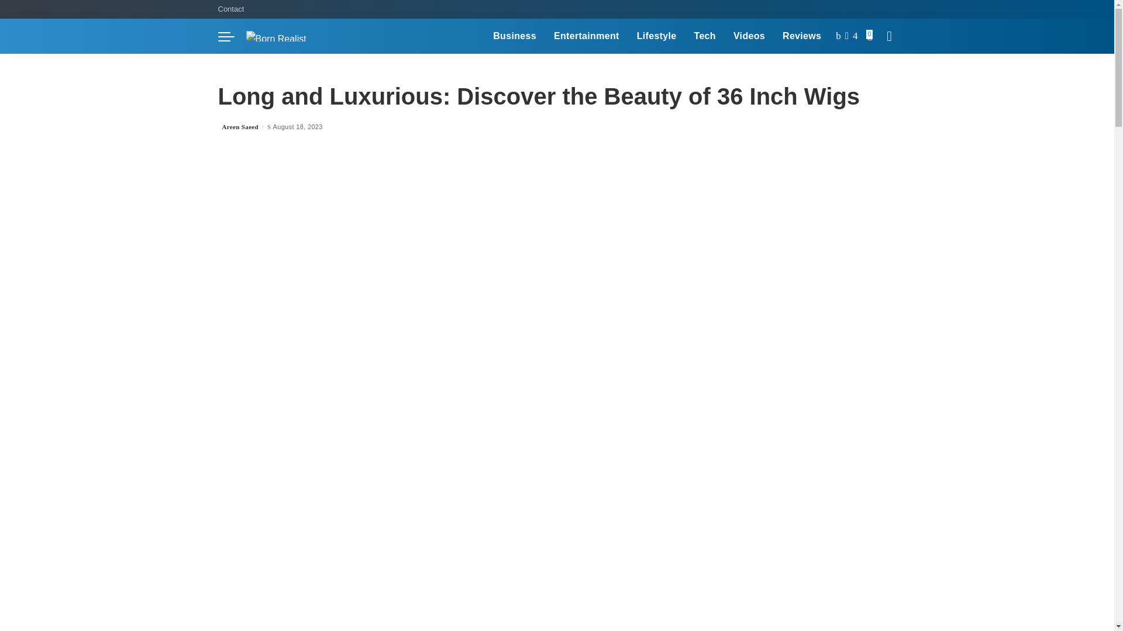  Describe the element at coordinates (656, 36) in the screenshot. I see `Lifestyle` at that location.